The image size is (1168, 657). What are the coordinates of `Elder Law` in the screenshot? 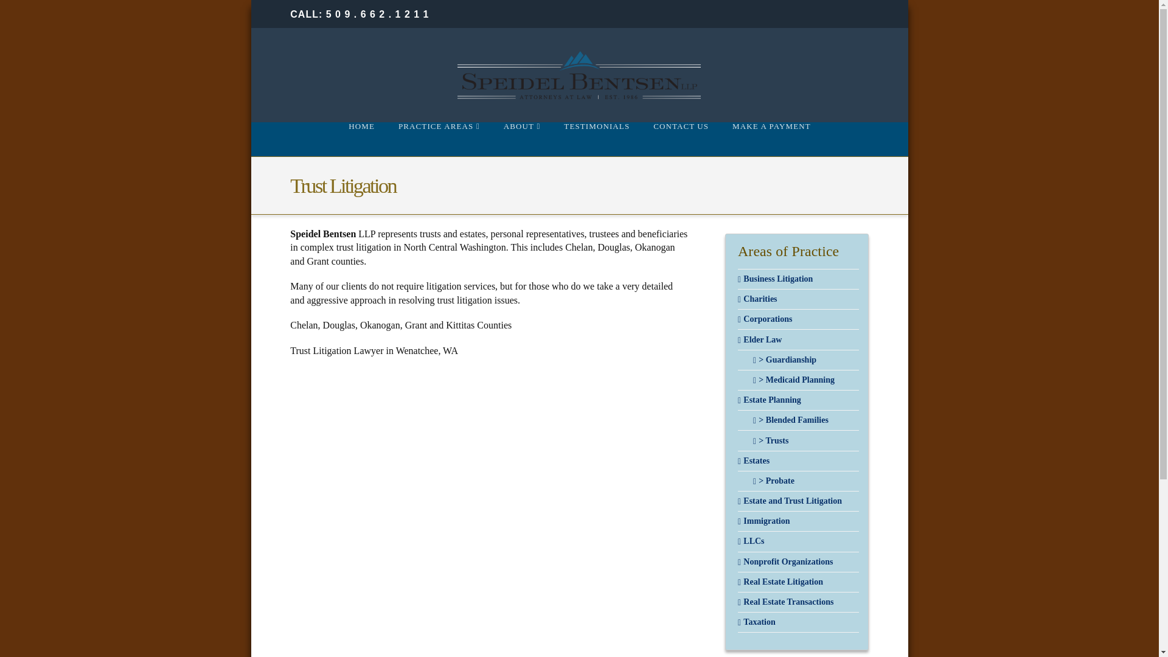 It's located at (759, 339).